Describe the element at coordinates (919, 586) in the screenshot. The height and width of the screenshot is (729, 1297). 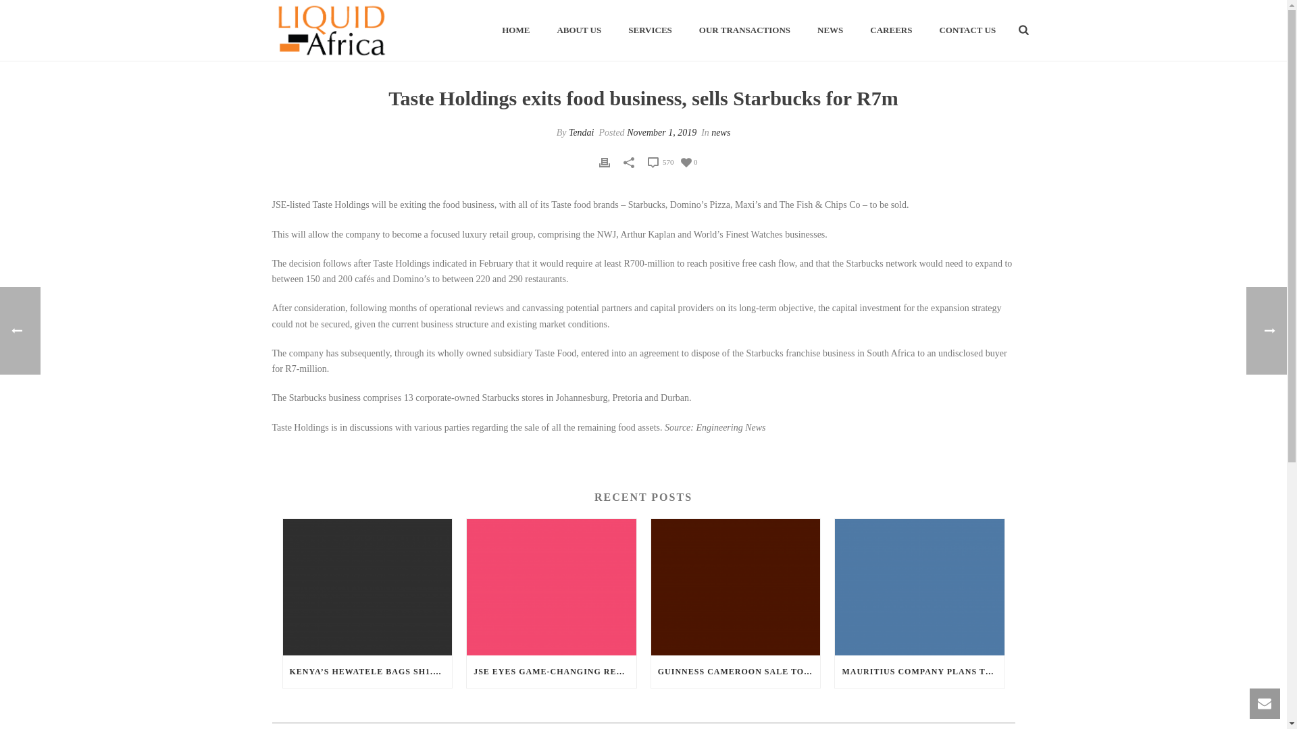
I see `Mauritius company plans to buy off Cipla Quality Chemicals` at that location.